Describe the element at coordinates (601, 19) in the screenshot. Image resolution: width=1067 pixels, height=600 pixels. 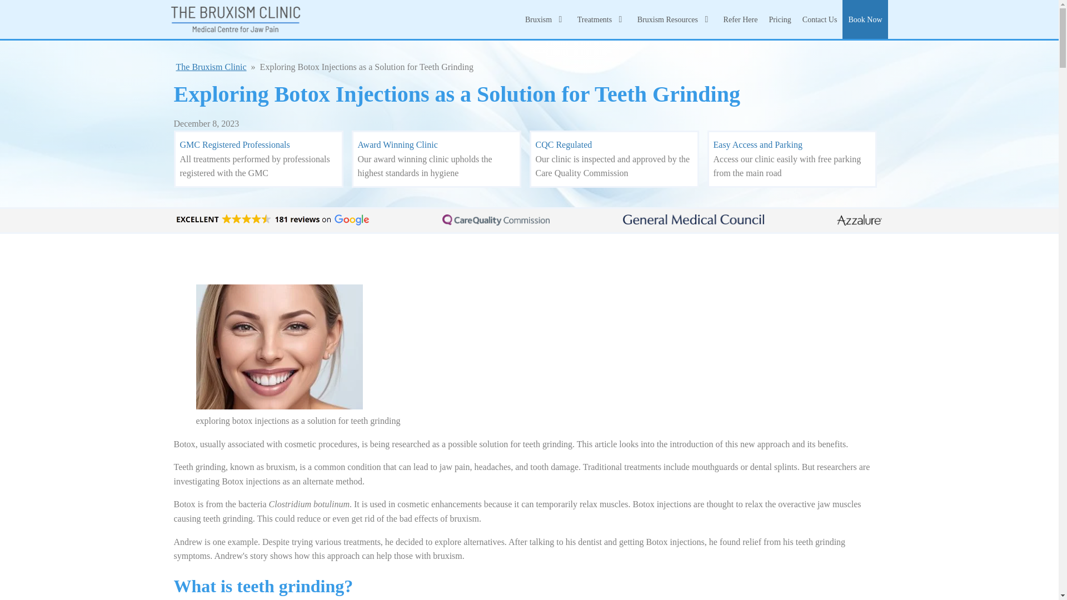
I see `Treatments` at that location.